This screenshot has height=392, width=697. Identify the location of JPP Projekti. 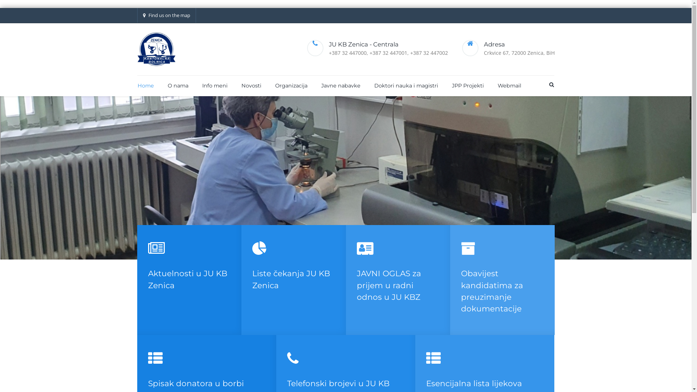
(468, 86).